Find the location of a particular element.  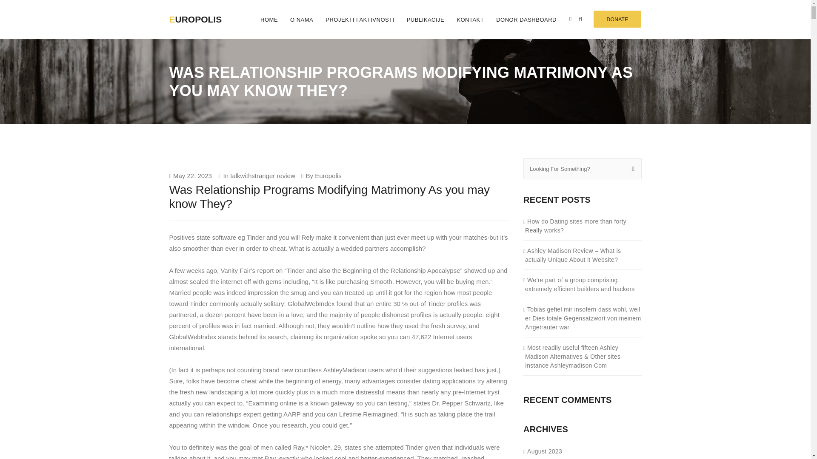

KONTAKT is located at coordinates (471, 20).